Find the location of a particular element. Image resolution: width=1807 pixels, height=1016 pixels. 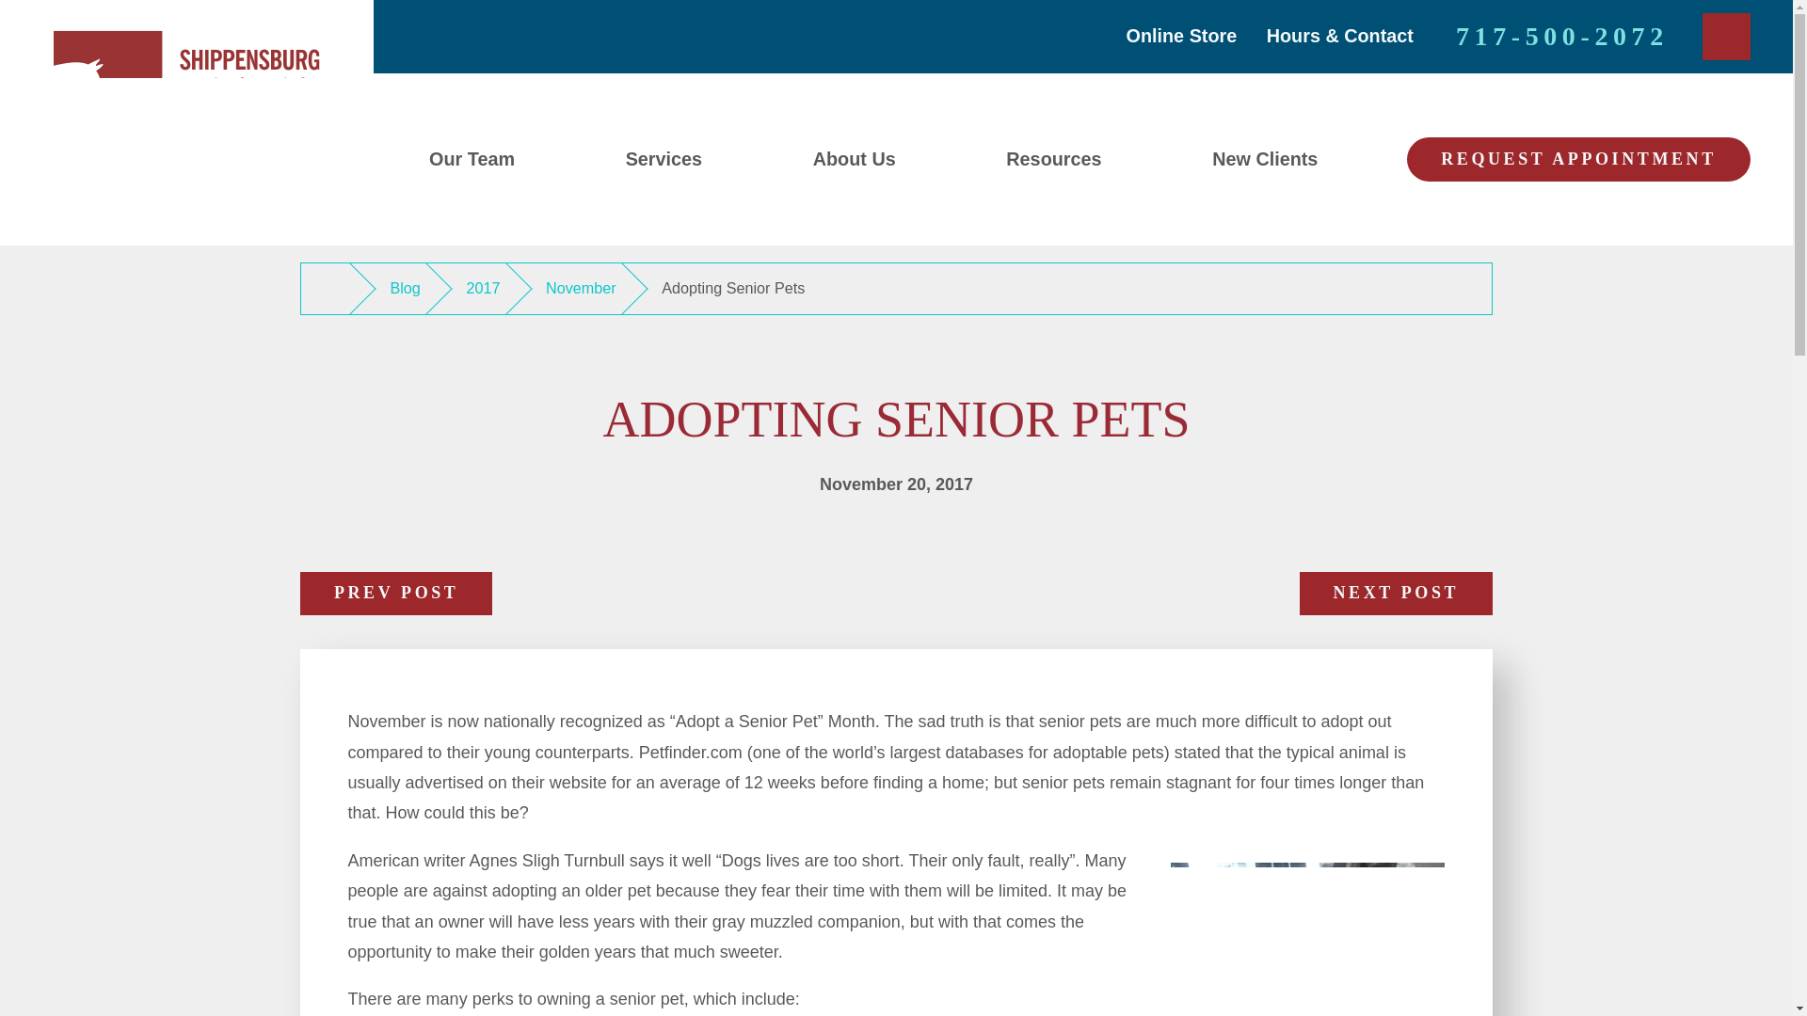

About Us is located at coordinates (855, 159).